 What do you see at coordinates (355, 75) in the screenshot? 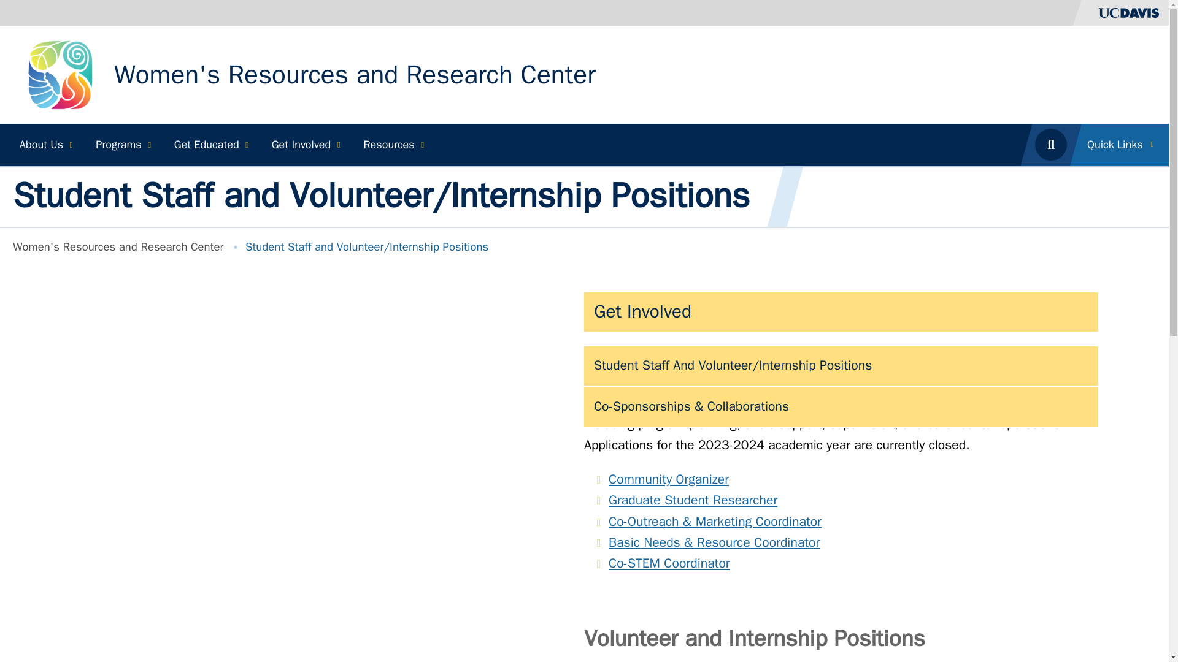
I see `Home` at bounding box center [355, 75].